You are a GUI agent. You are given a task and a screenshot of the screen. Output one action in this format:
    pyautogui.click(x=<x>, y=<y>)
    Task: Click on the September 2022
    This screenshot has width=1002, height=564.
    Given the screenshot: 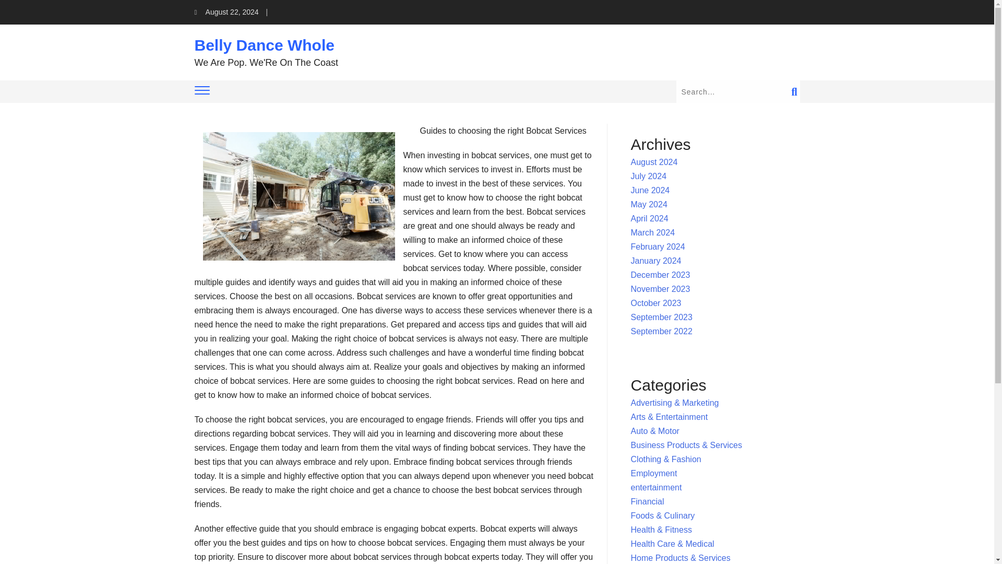 What is the action you would take?
    pyautogui.click(x=662, y=331)
    